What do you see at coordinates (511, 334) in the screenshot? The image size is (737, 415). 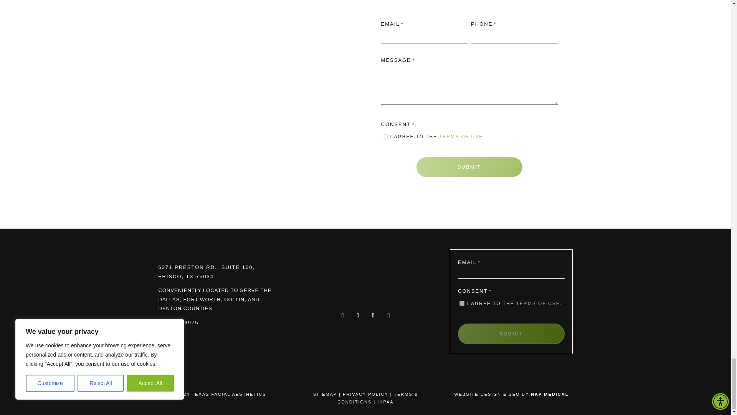 I see `Submit` at bounding box center [511, 334].